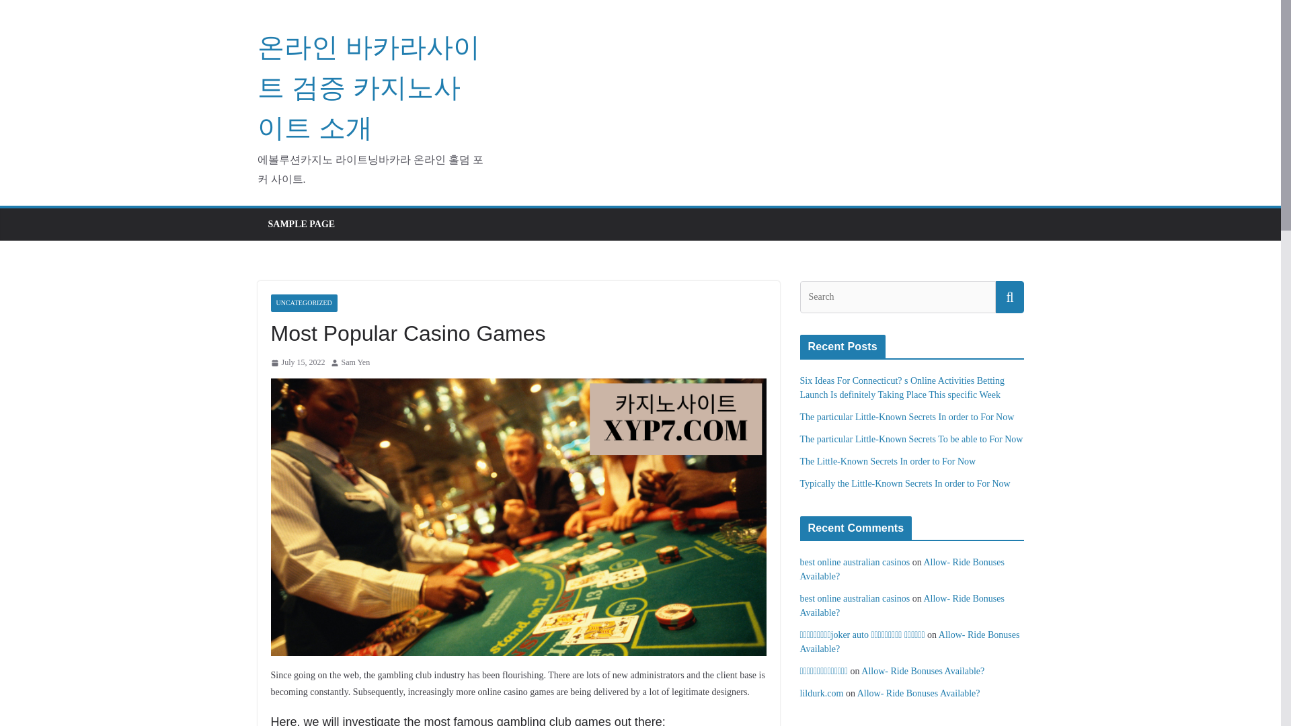 The height and width of the screenshot is (726, 1291). What do you see at coordinates (912, 438) in the screenshot?
I see `The particular Little-Known Secrets To be able to For Now` at bounding box center [912, 438].